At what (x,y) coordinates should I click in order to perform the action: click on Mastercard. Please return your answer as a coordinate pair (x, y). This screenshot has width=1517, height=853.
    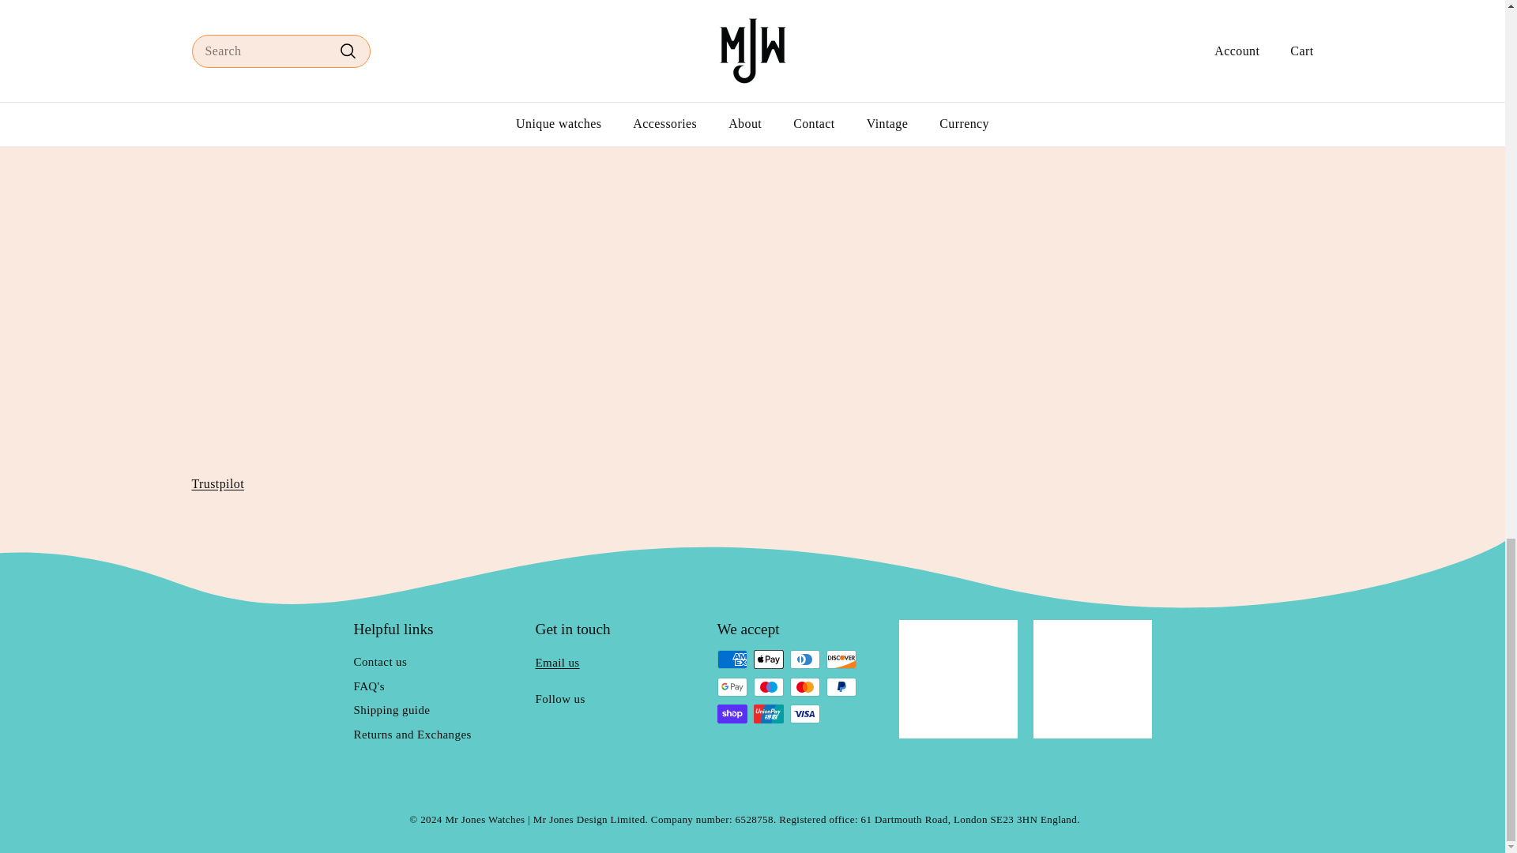
    Looking at the image, I should click on (805, 687).